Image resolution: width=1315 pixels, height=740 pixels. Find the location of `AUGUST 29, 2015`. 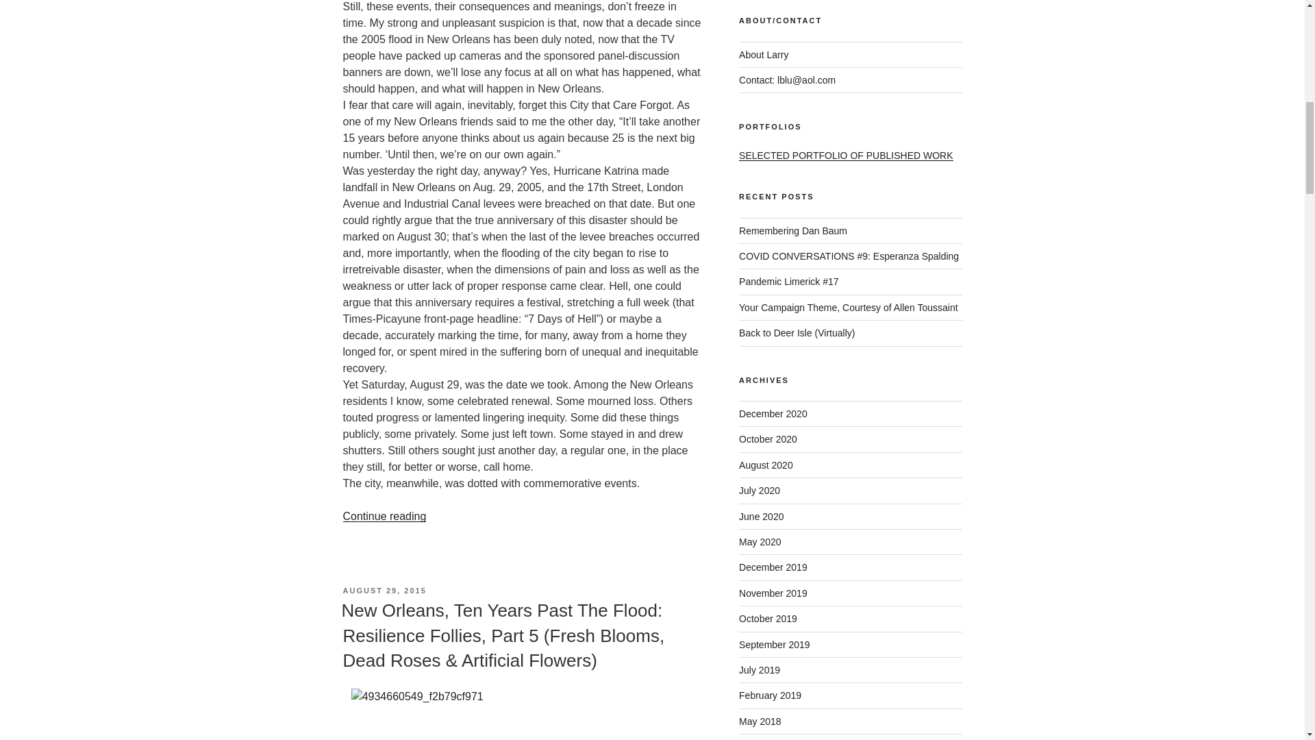

AUGUST 29, 2015 is located at coordinates (384, 591).